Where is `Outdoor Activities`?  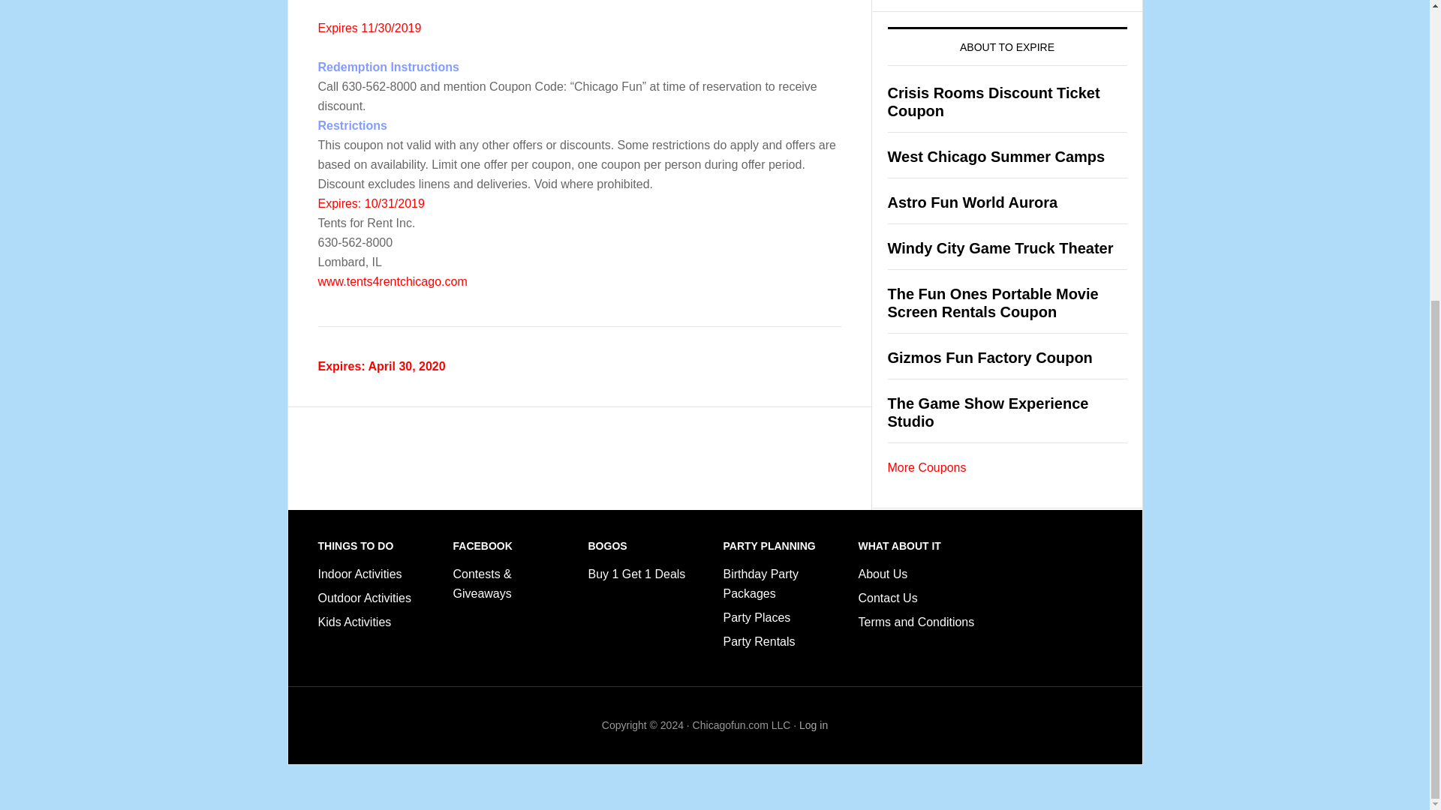
Outdoor Activities is located at coordinates (365, 598).